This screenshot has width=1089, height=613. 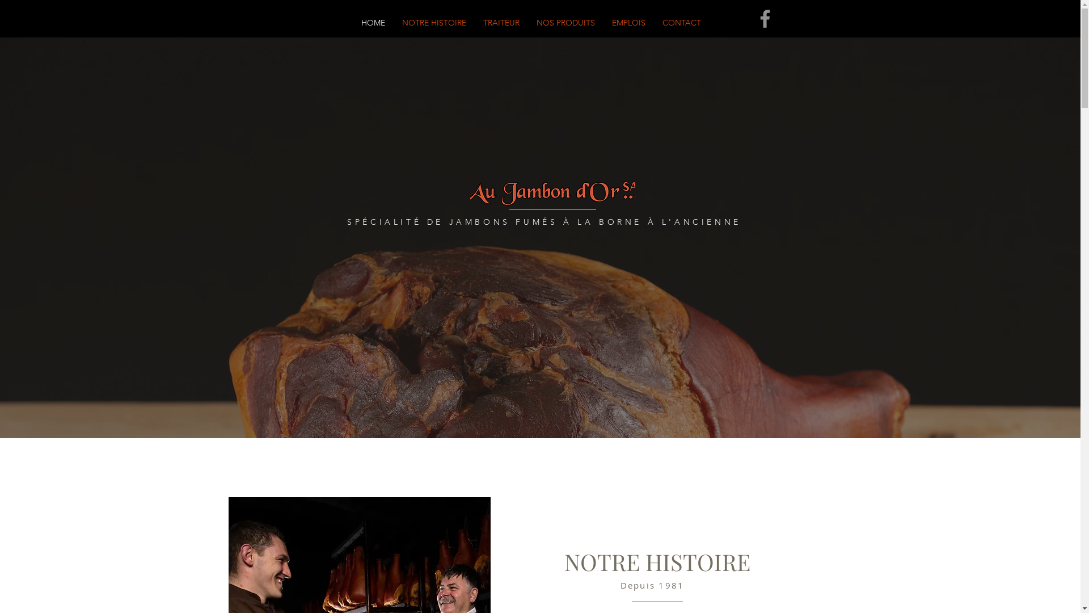 What do you see at coordinates (434, 23) in the screenshot?
I see `NOTRE HISTOIRE` at bounding box center [434, 23].